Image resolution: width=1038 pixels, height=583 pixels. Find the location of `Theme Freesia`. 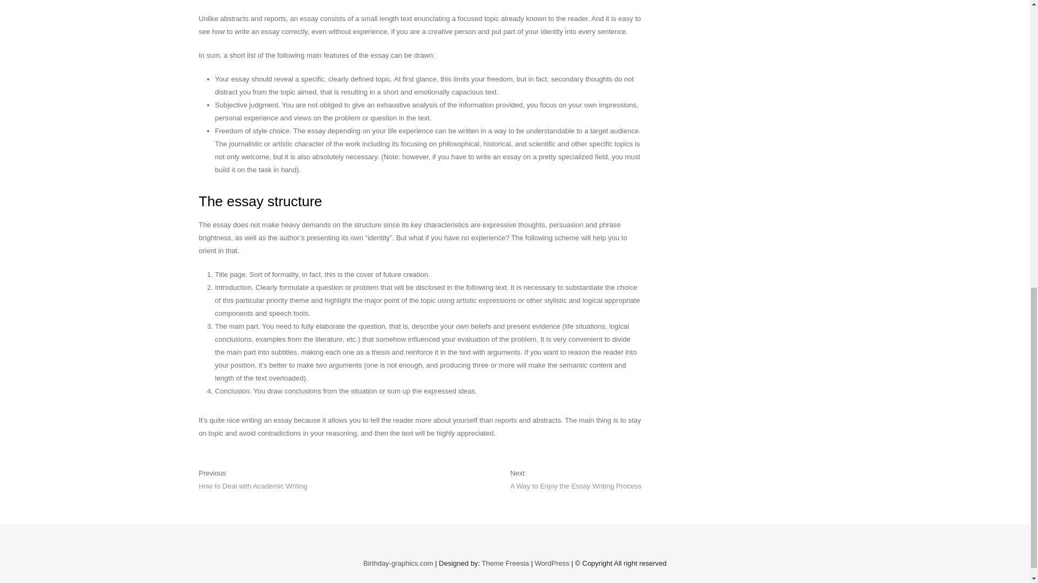

Theme Freesia is located at coordinates (551, 562).